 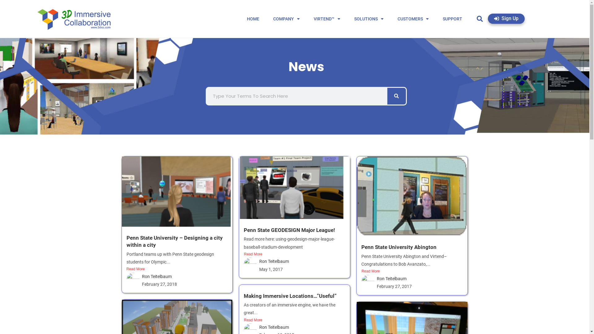 I want to click on Penn State University Abington, so click(x=399, y=247).